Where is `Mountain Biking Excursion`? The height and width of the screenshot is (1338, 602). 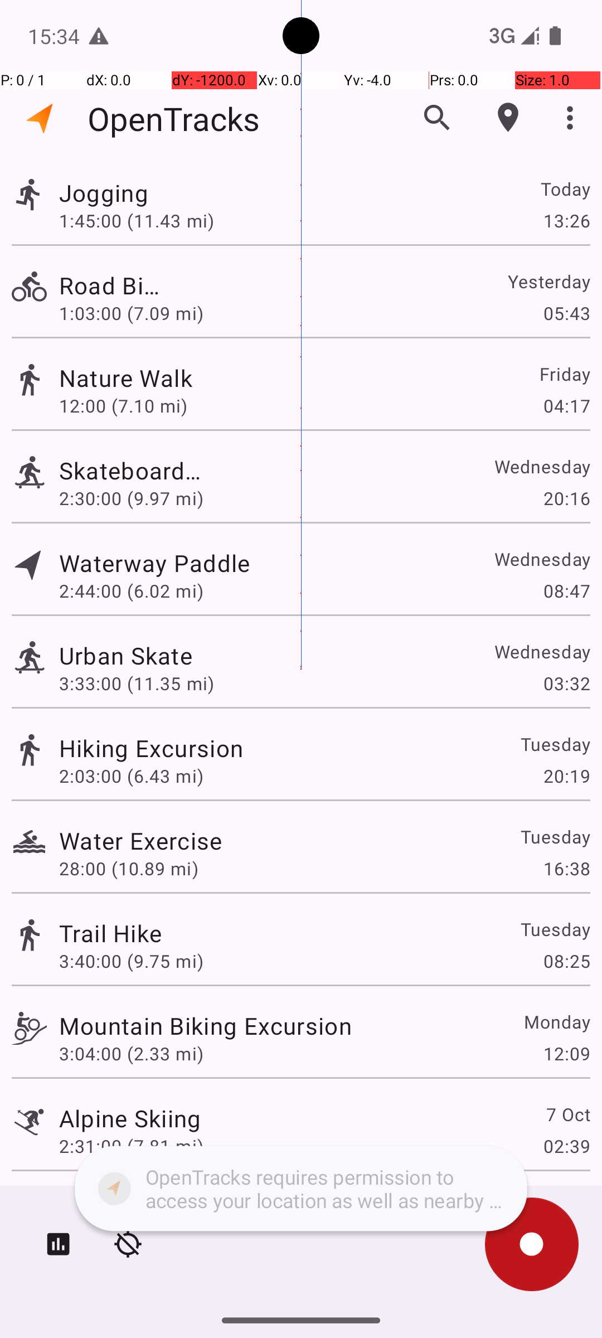
Mountain Biking Excursion is located at coordinates (205, 1026).